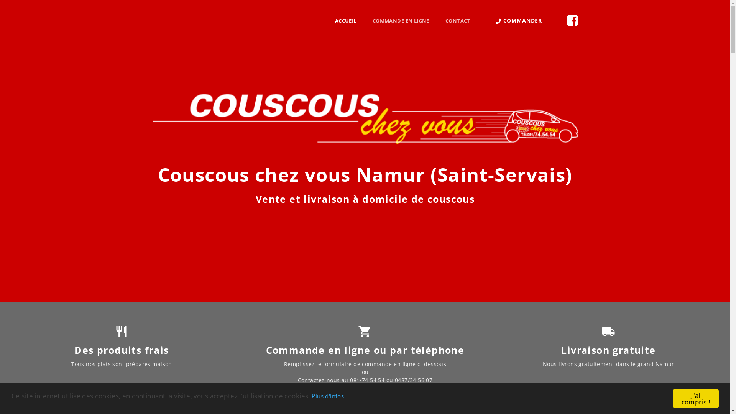 The image size is (736, 414). I want to click on J'ai compris !, so click(696, 399).